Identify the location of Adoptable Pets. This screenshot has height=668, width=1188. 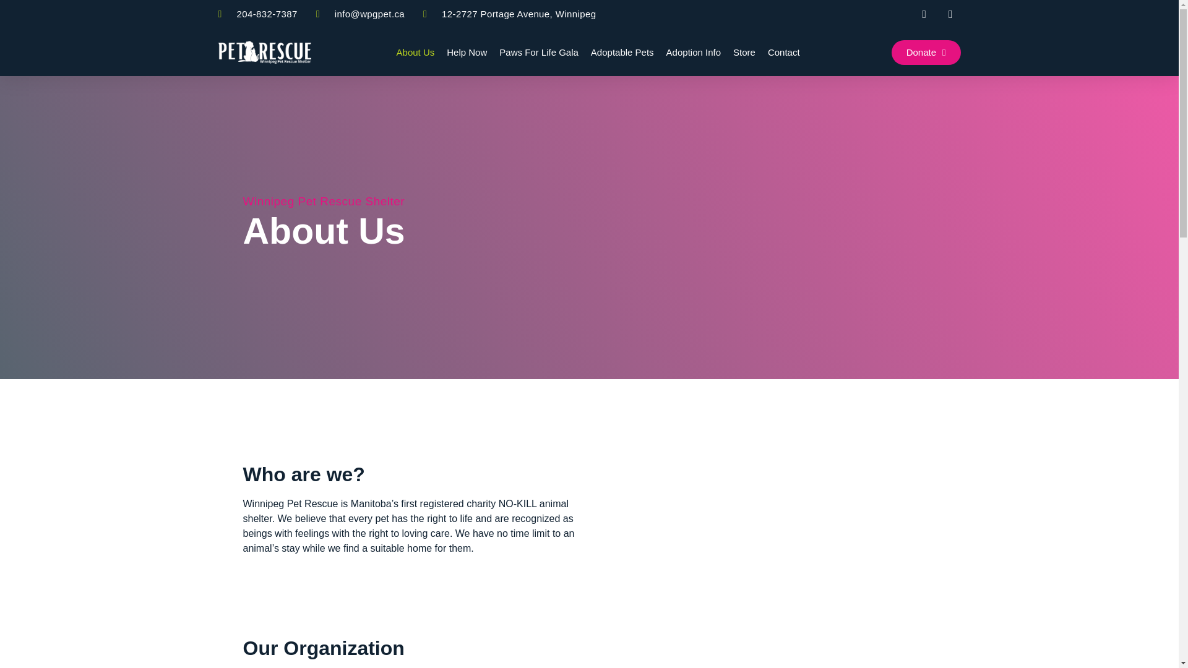
(622, 52).